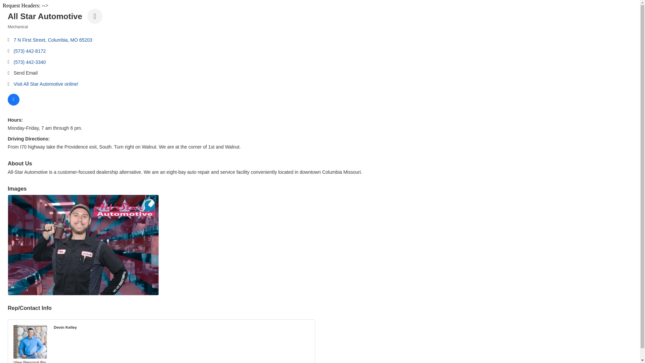  What do you see at coordinates (83, 245) in the screenshot?
I see `All-Star Automotive Technician` at bounding box center [83, 245].